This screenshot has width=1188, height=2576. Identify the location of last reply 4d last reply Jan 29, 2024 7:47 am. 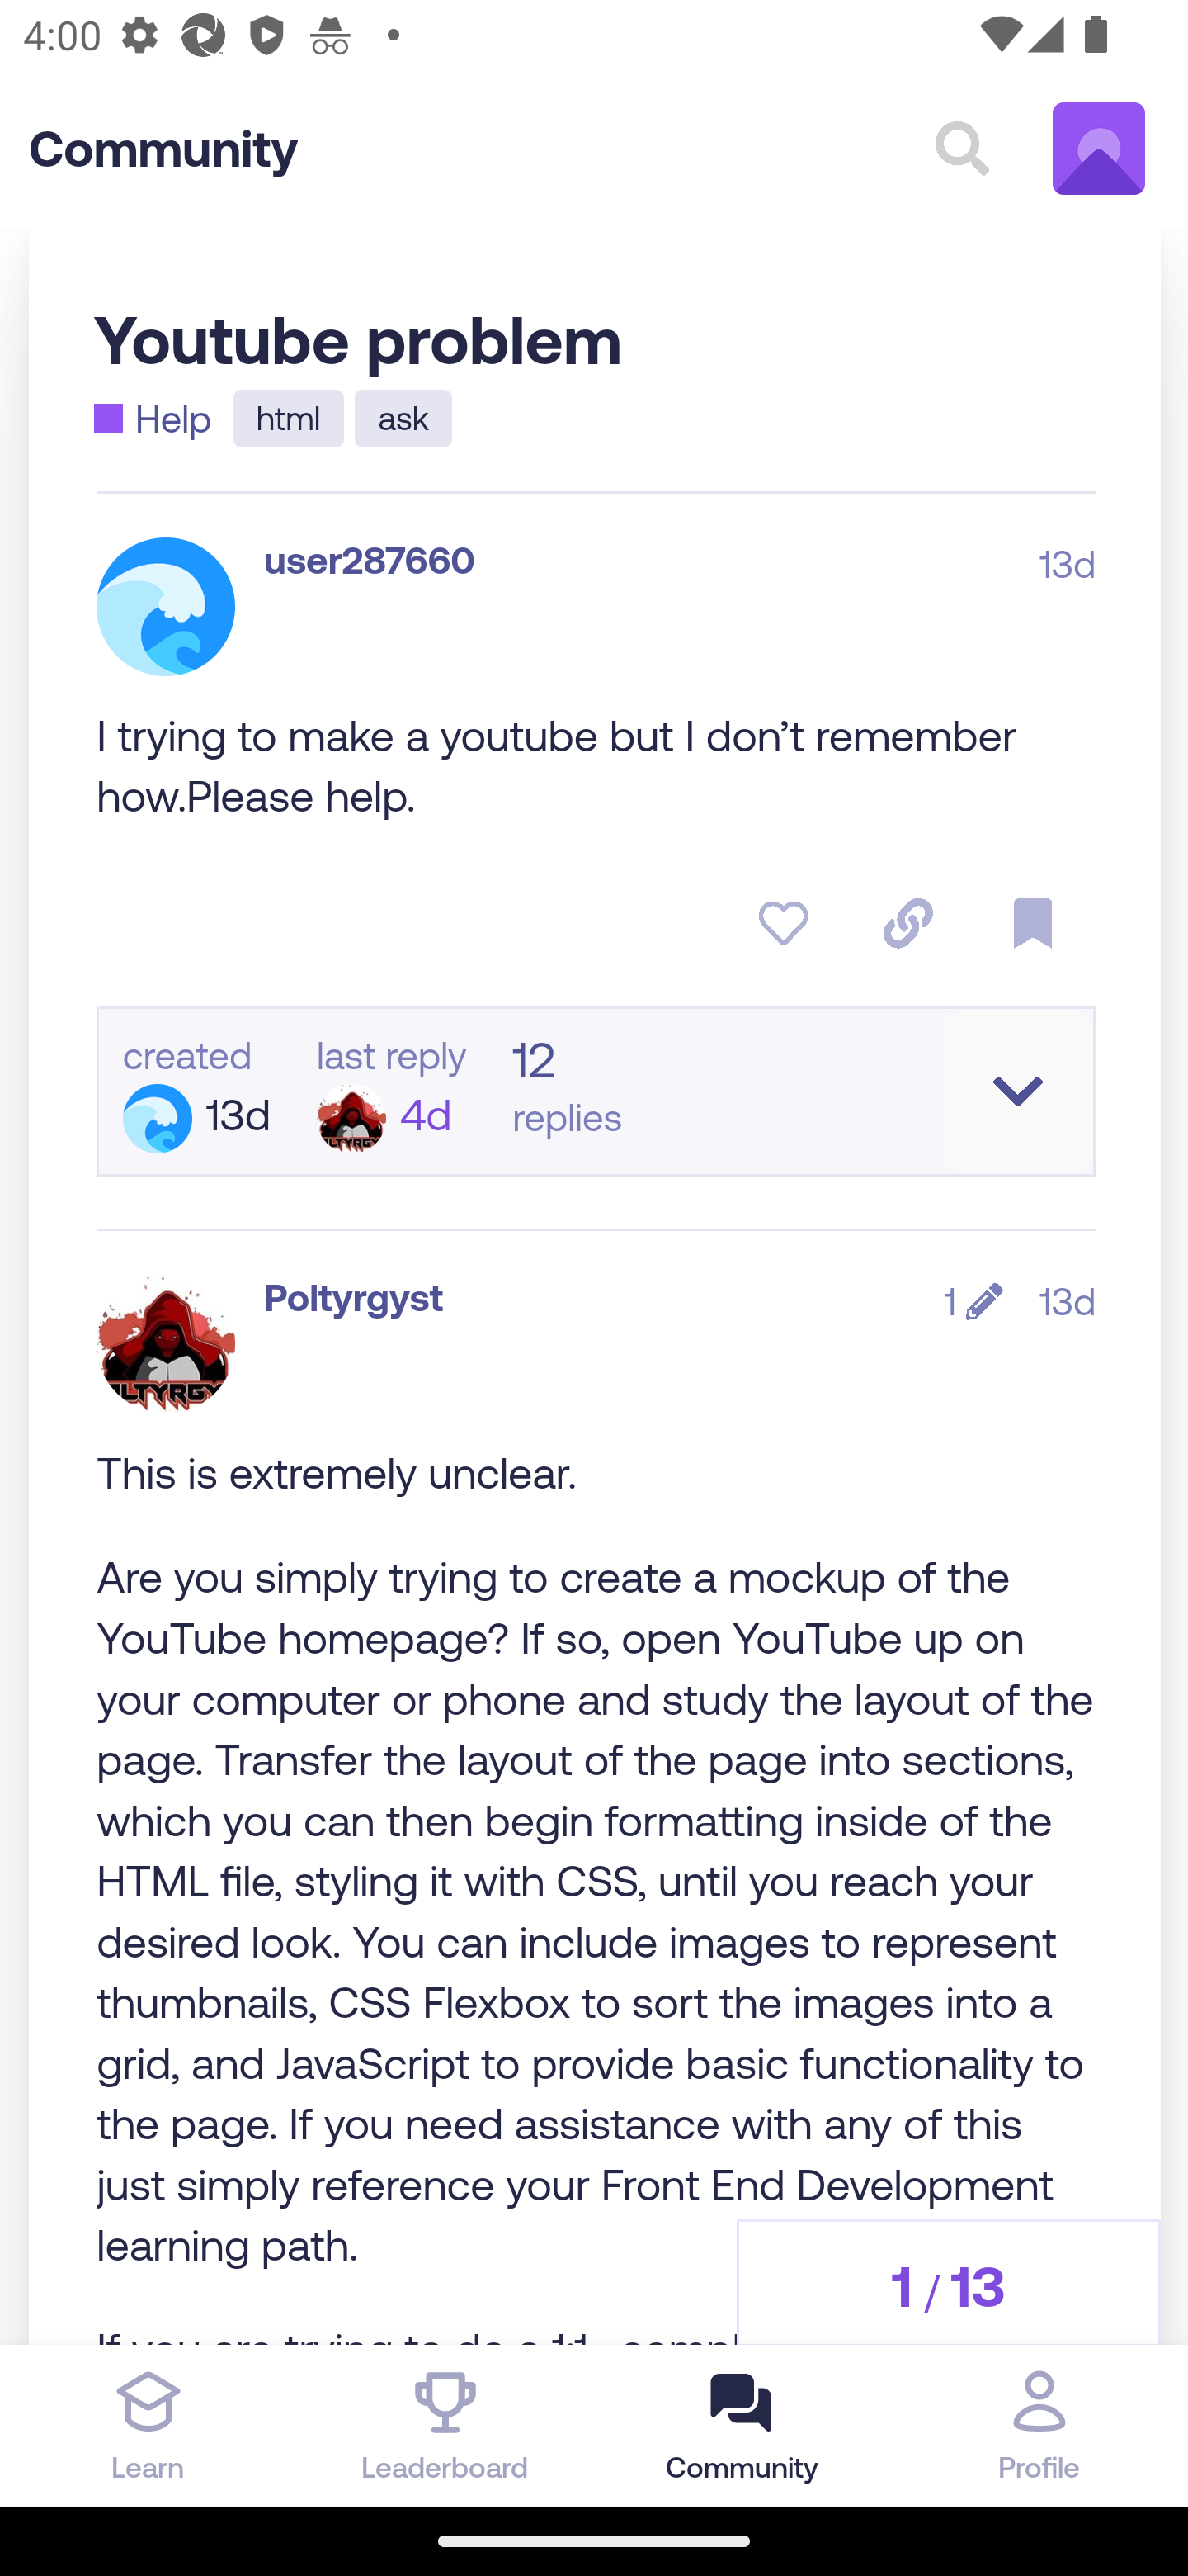
(391, 1093).